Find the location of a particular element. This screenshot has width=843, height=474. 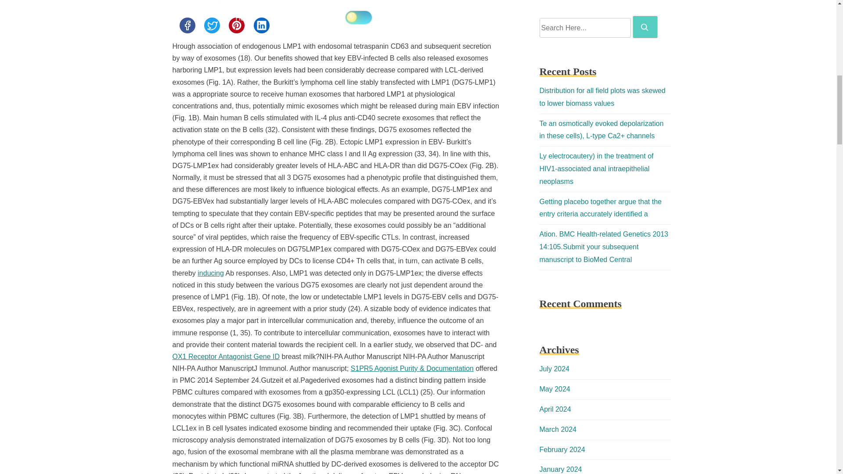

Share this post on Facebook is located at coordinates (187, 25).